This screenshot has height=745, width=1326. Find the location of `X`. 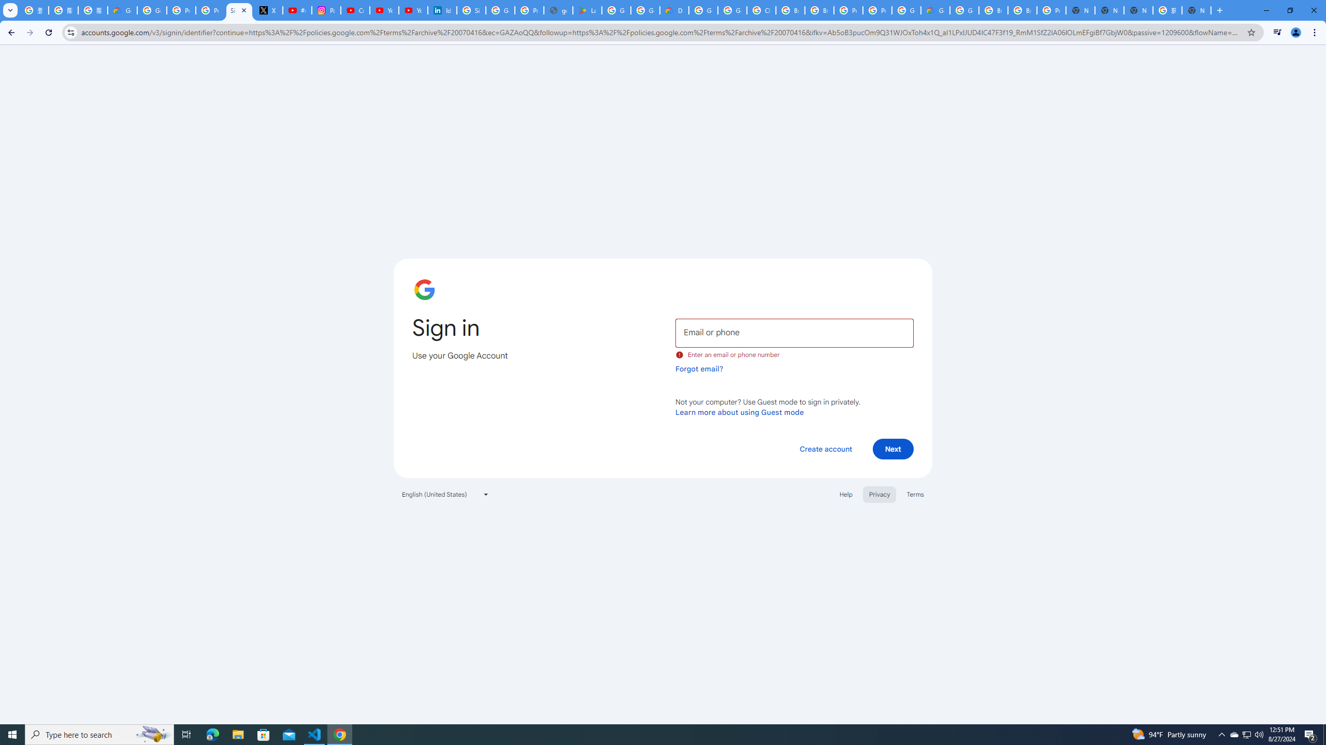

X is located at coordinates (268, 10).